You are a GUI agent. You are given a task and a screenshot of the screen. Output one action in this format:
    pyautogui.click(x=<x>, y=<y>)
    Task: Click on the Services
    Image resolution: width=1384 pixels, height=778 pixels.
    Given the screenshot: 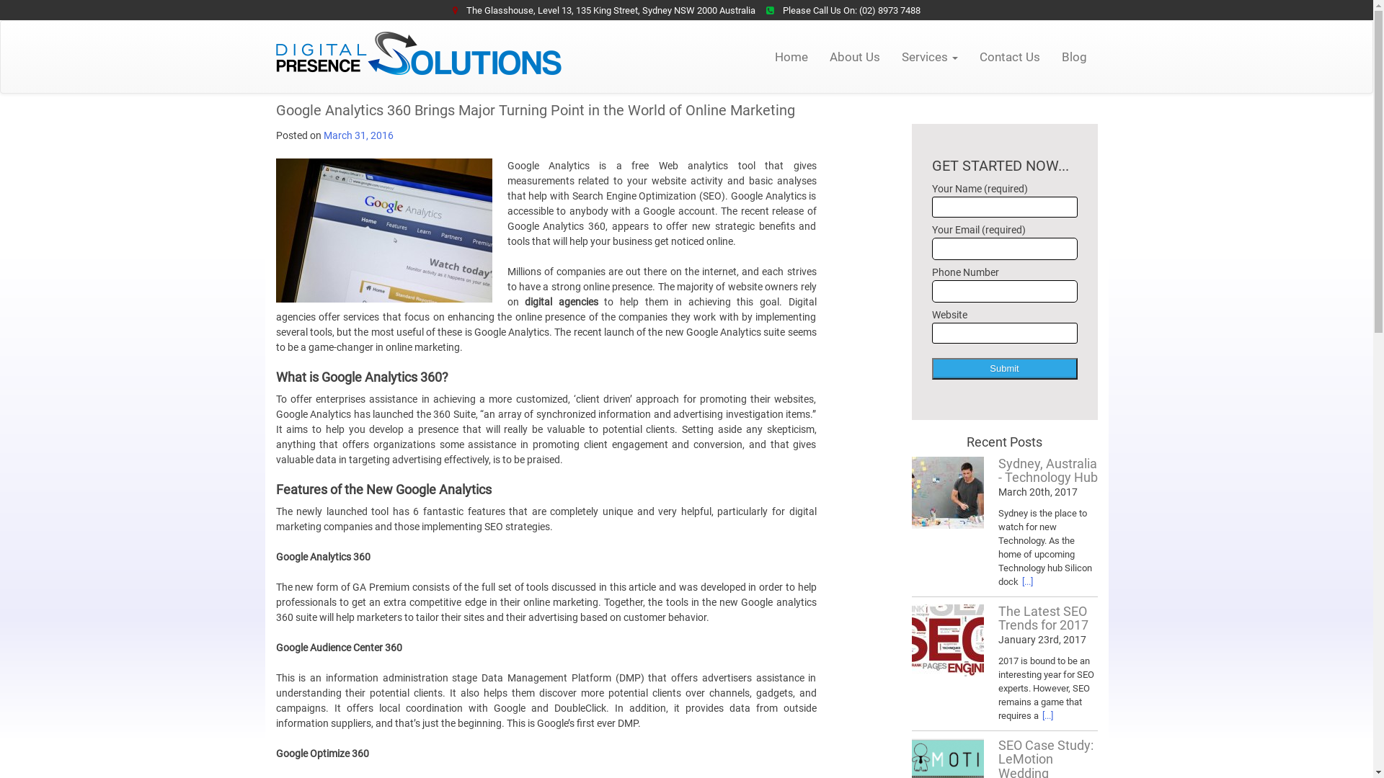 What is the action you would take?
    pyautogui.click(x=930, y=57)
    